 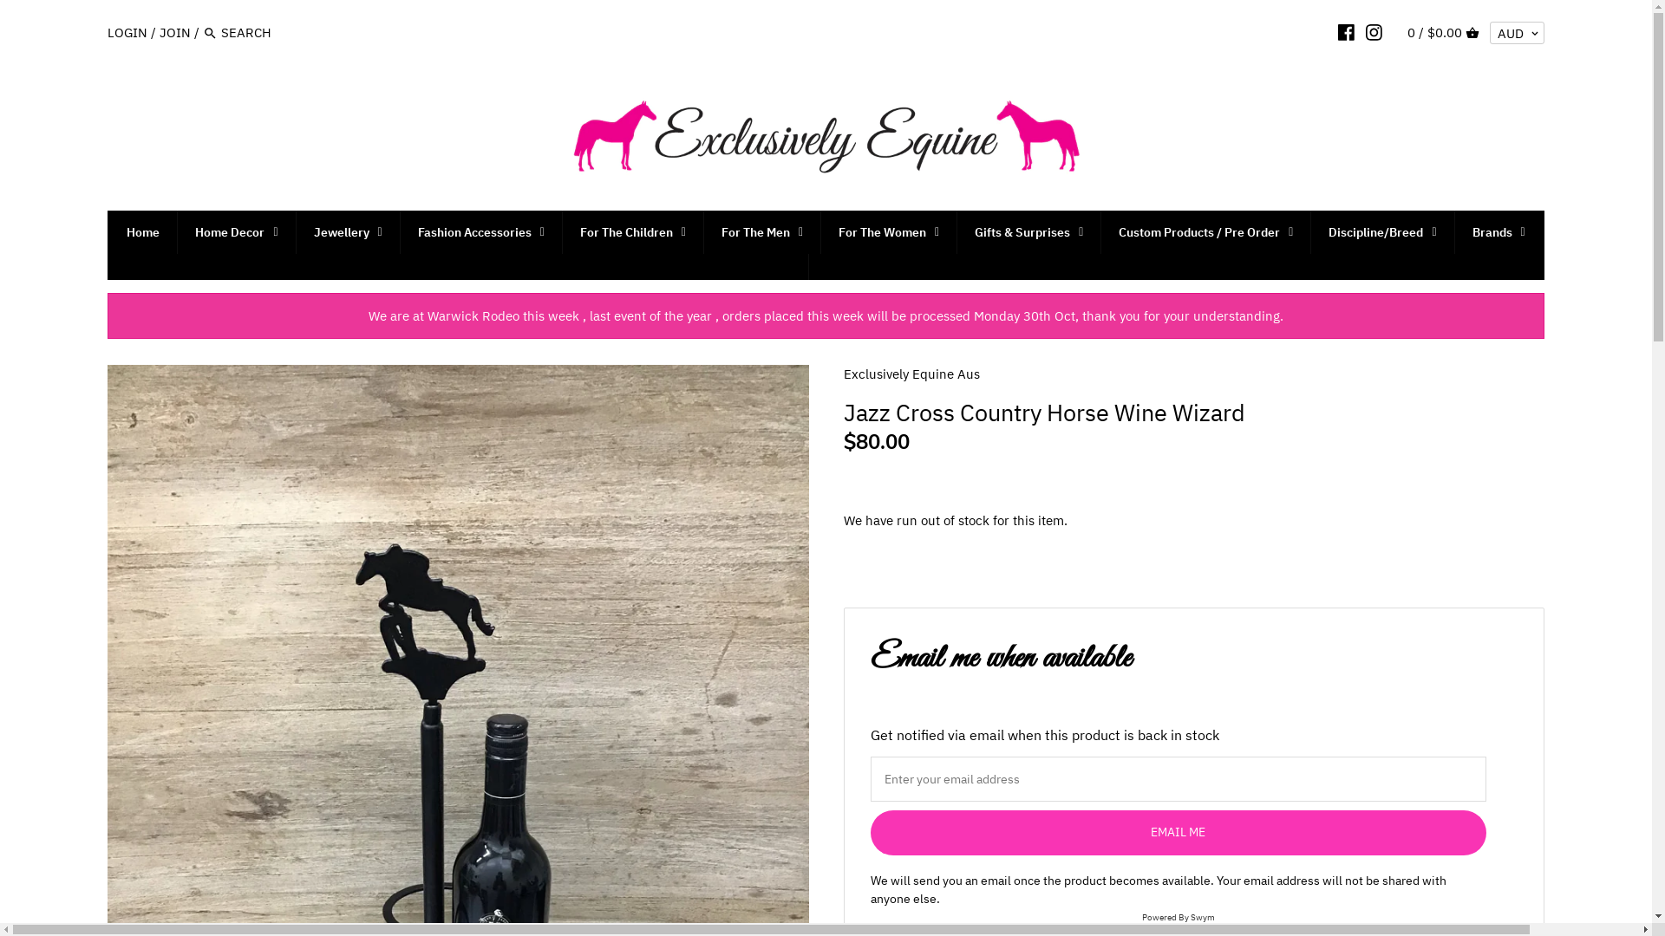 I want to click on Powered By Swym, so click(x=1178, y=917).